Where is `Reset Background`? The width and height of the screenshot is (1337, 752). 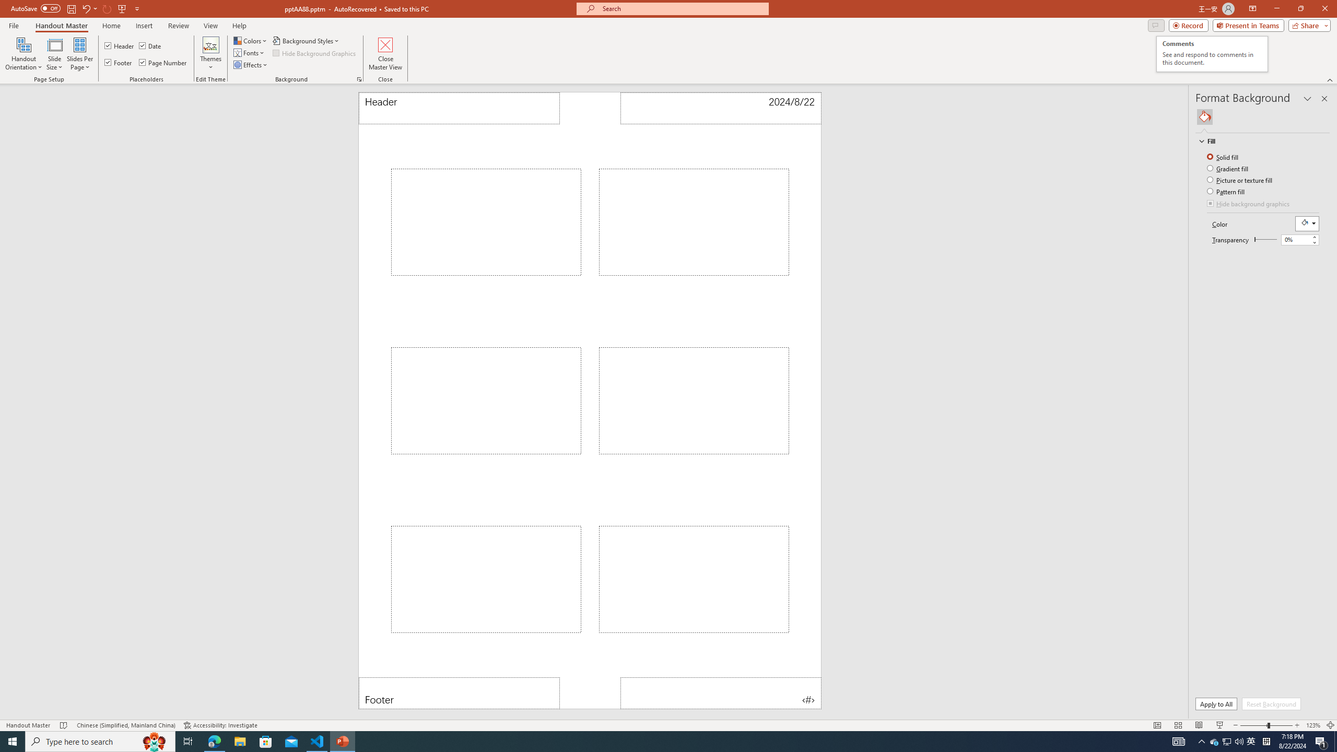
Reset Background is located at coordinates (1271, 704).